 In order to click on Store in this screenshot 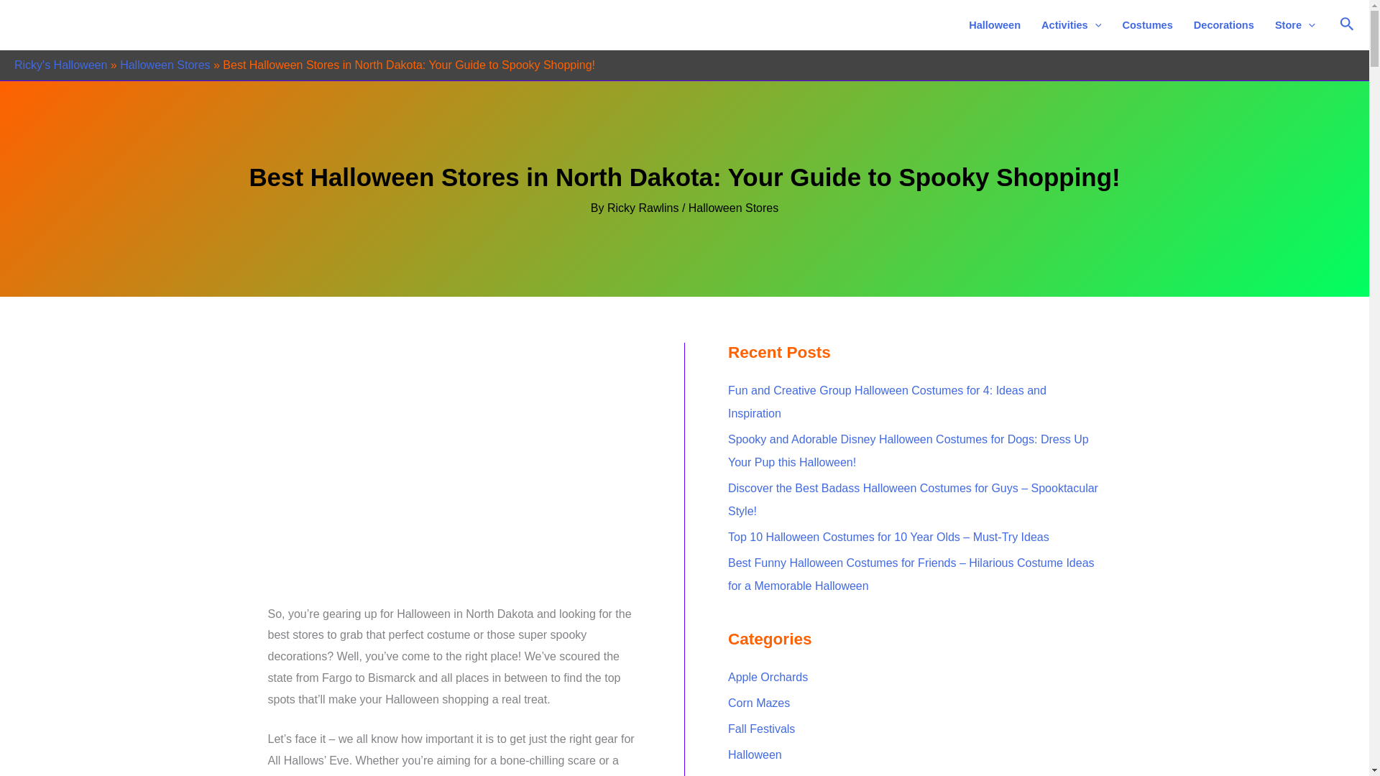, I will do `click(1294, 25)`.